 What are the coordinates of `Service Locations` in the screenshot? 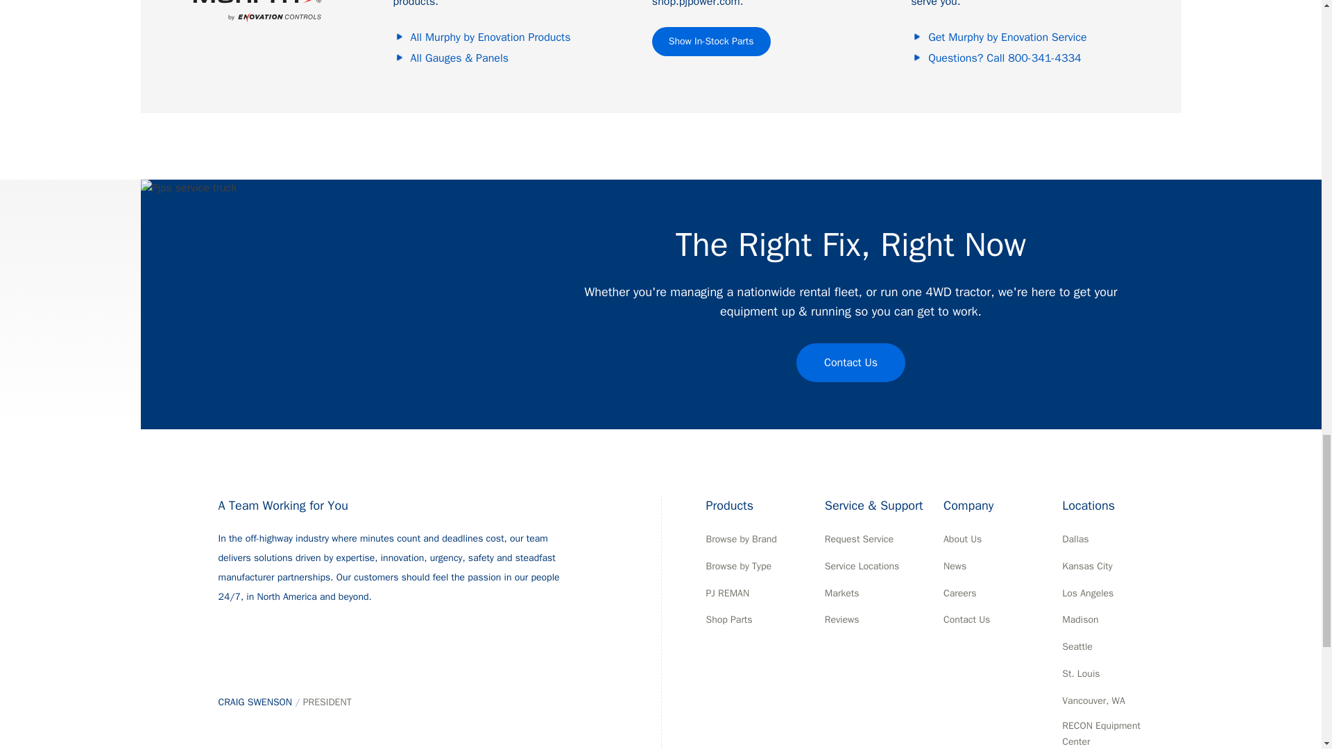 It's located at (862, 567).